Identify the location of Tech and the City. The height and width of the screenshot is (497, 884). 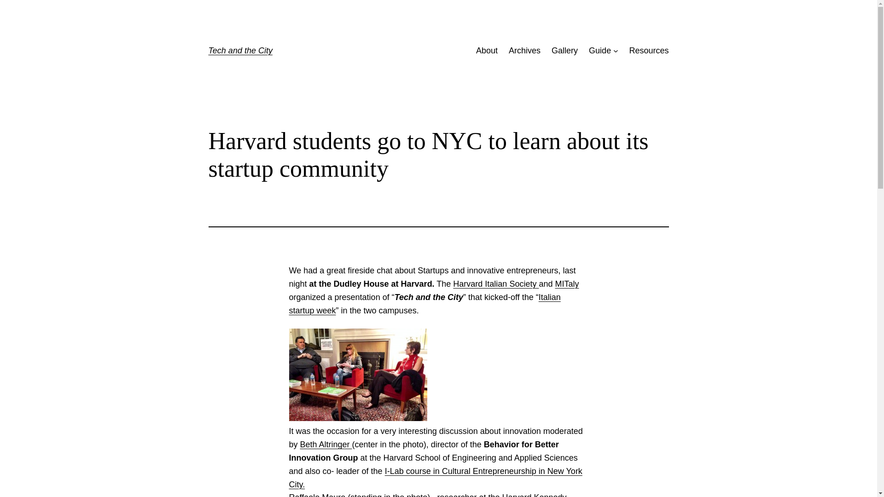
(240, 51).